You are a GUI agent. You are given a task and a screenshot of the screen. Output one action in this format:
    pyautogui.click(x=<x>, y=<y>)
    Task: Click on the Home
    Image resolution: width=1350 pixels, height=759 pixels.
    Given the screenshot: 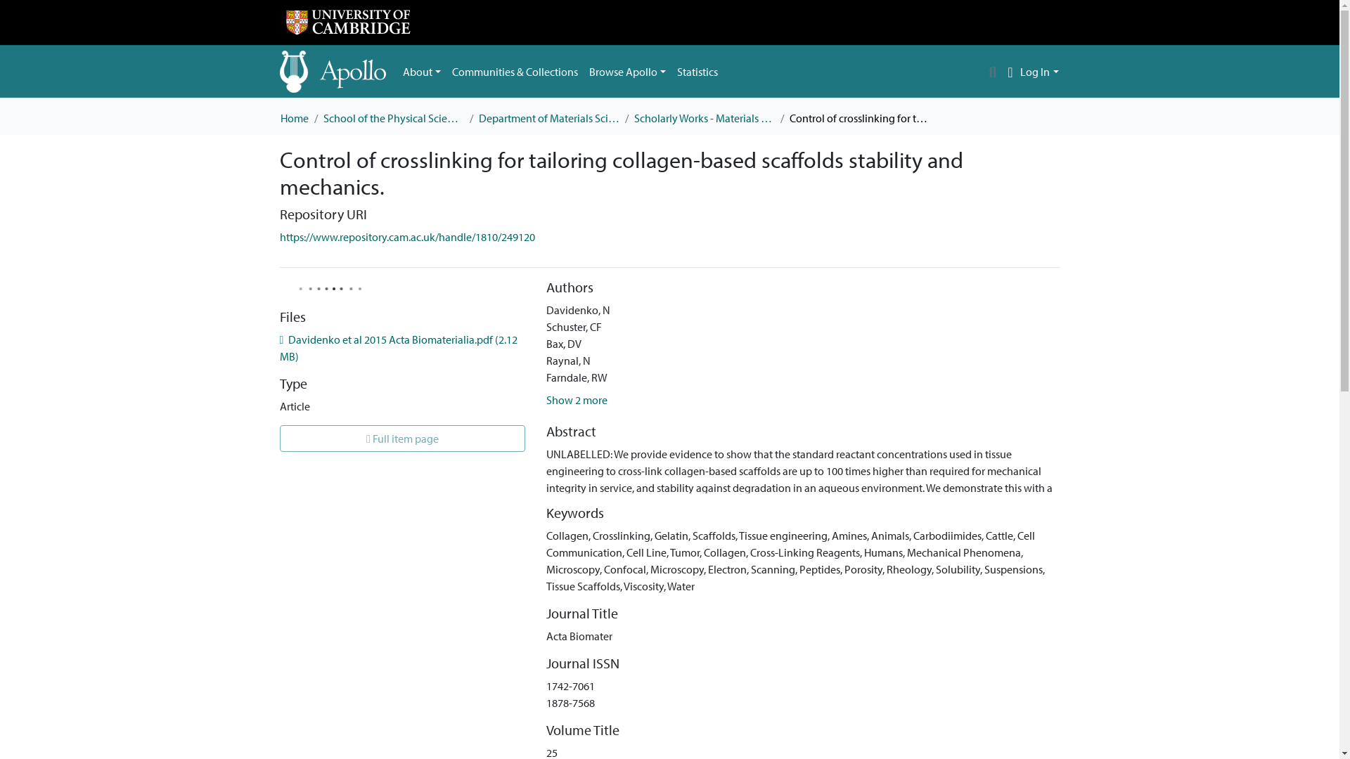 What is the action you would take?
    pyautogui.click(x=293, y=118)
    